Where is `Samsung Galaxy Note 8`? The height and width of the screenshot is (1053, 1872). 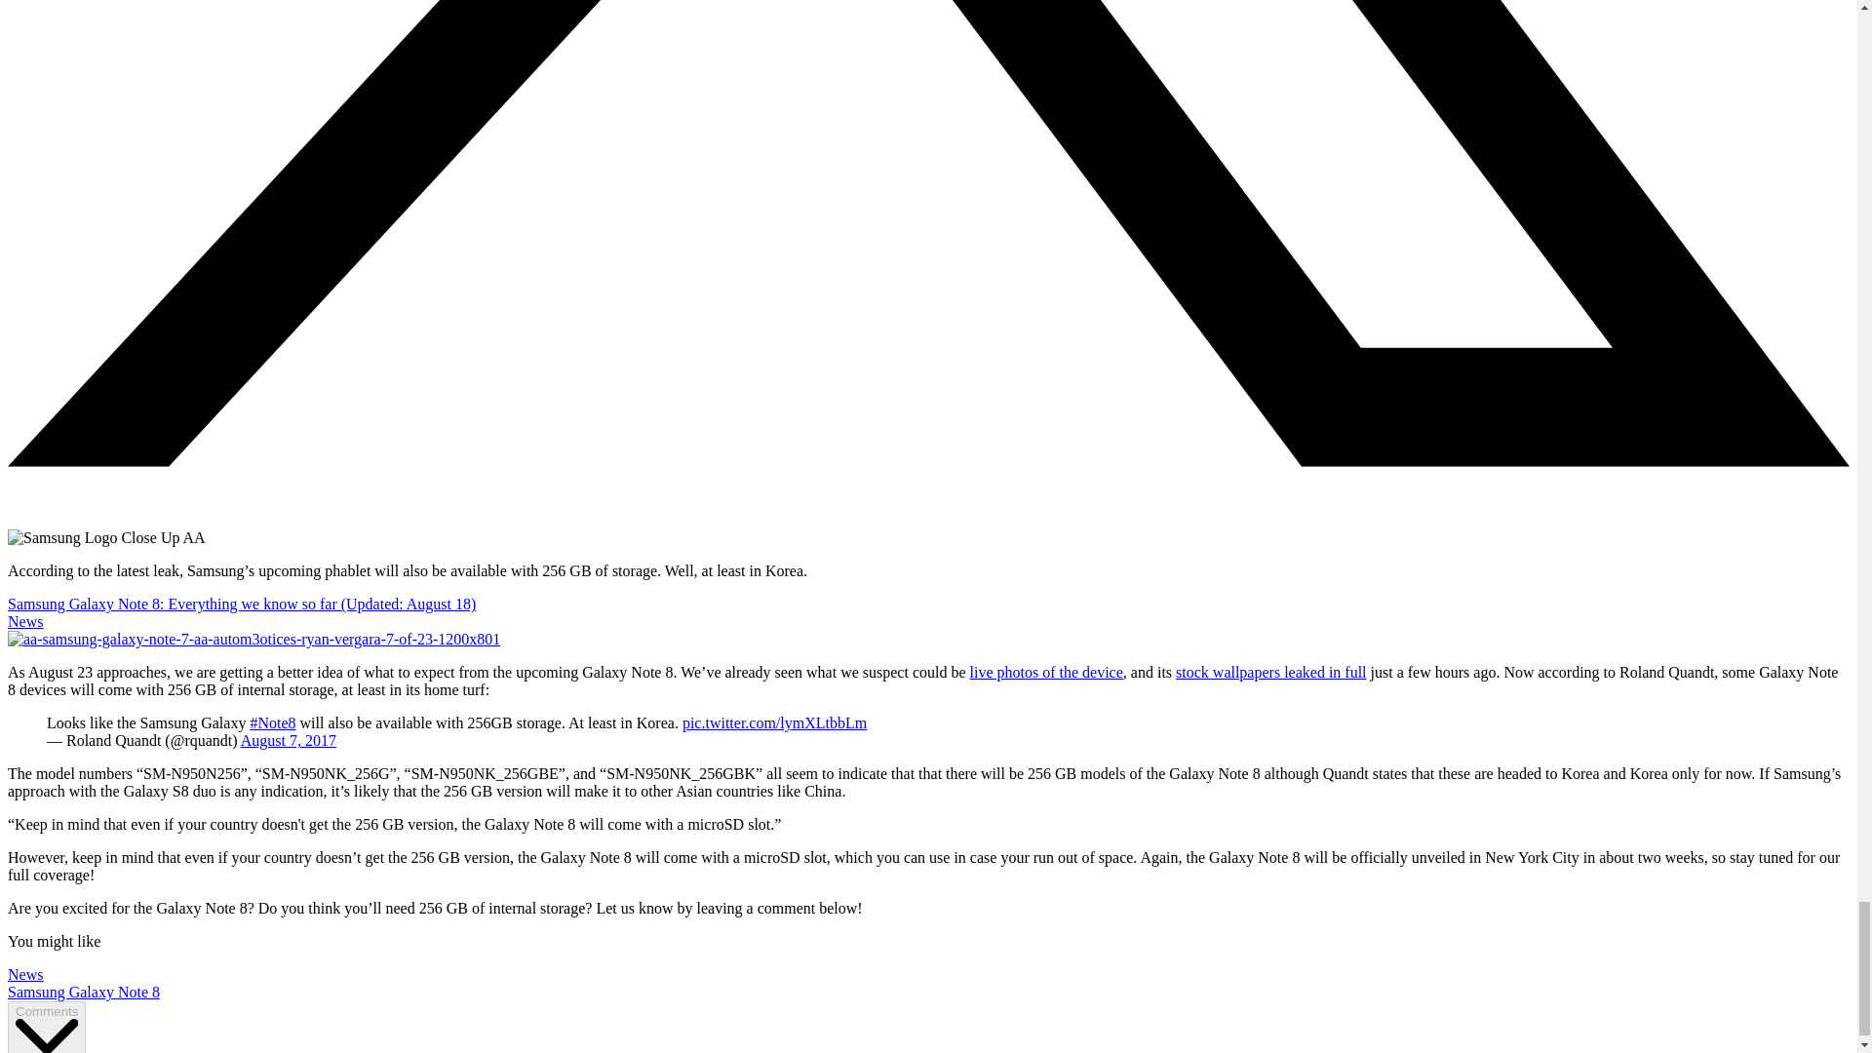 Samsung Galaxy Note 8 is located at coordinates (83, 992).